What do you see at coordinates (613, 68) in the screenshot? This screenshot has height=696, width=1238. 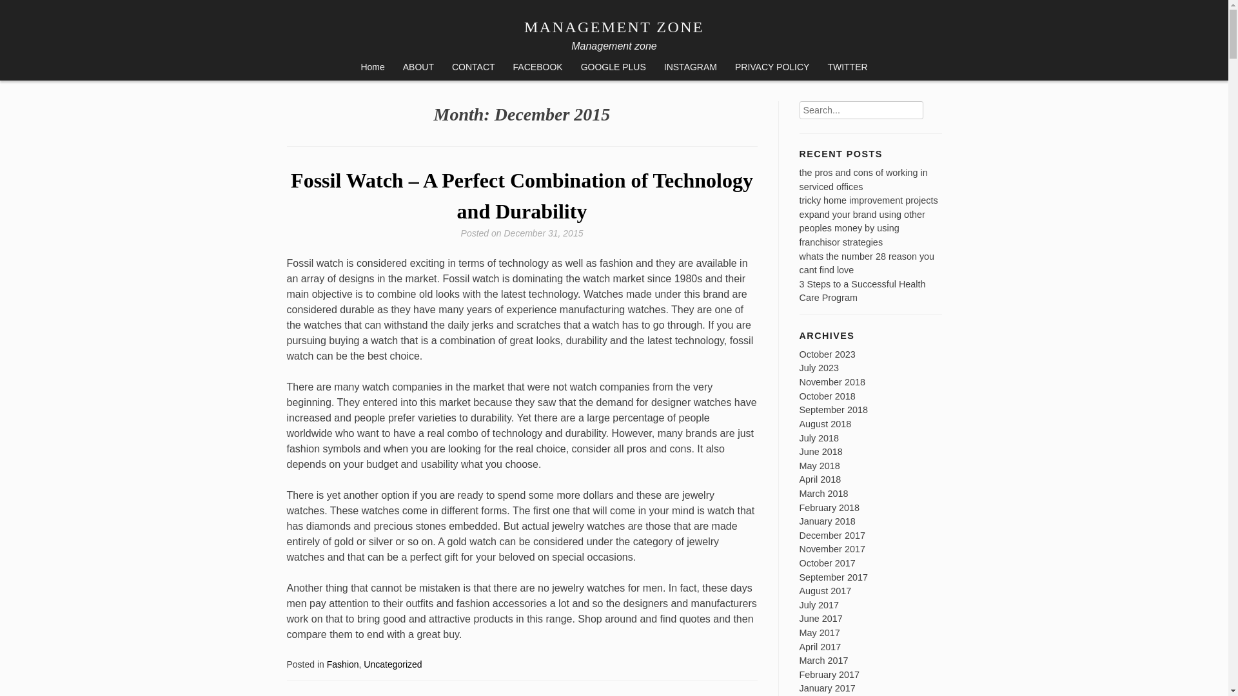 I see `GOOGLE PLUS` at bounding box center [613, 68].